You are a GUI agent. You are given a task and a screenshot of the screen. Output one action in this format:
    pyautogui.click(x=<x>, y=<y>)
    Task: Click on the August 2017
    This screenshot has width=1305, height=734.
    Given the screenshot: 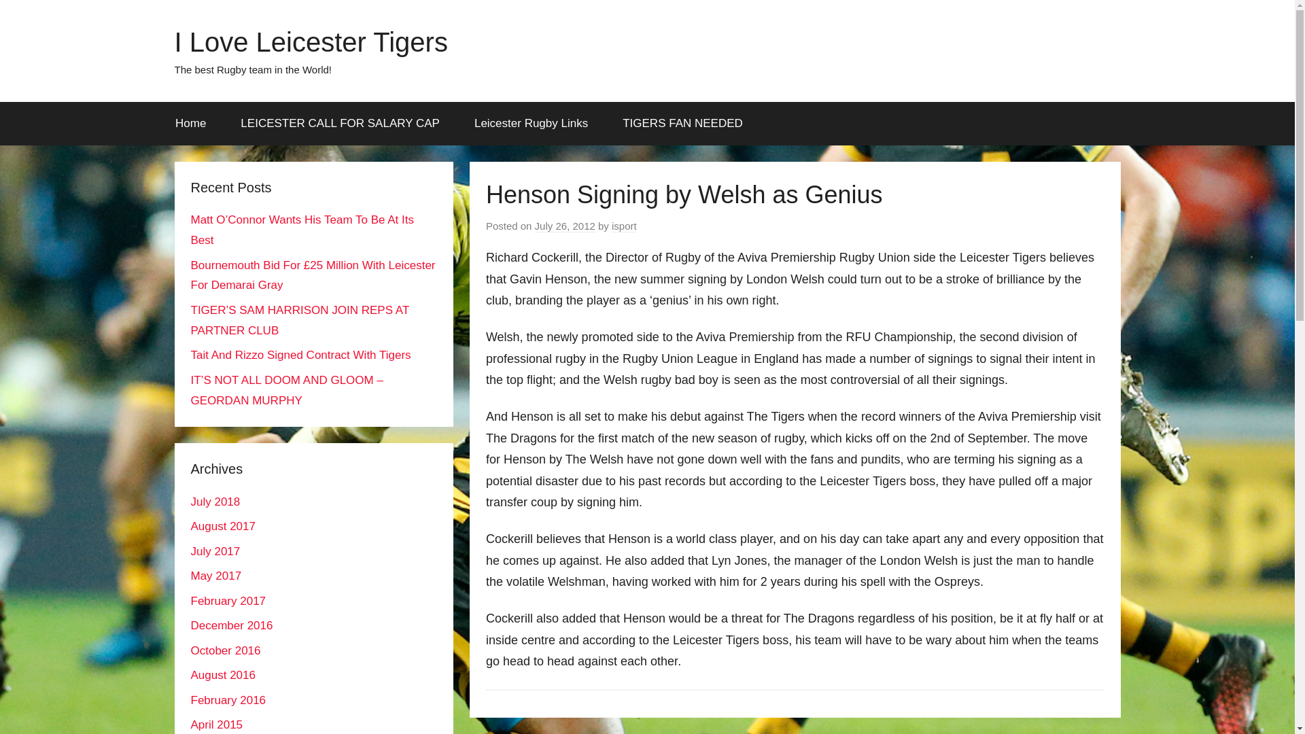 What is the action you would take?
    pyautogui.click(x=222, y=526)
    